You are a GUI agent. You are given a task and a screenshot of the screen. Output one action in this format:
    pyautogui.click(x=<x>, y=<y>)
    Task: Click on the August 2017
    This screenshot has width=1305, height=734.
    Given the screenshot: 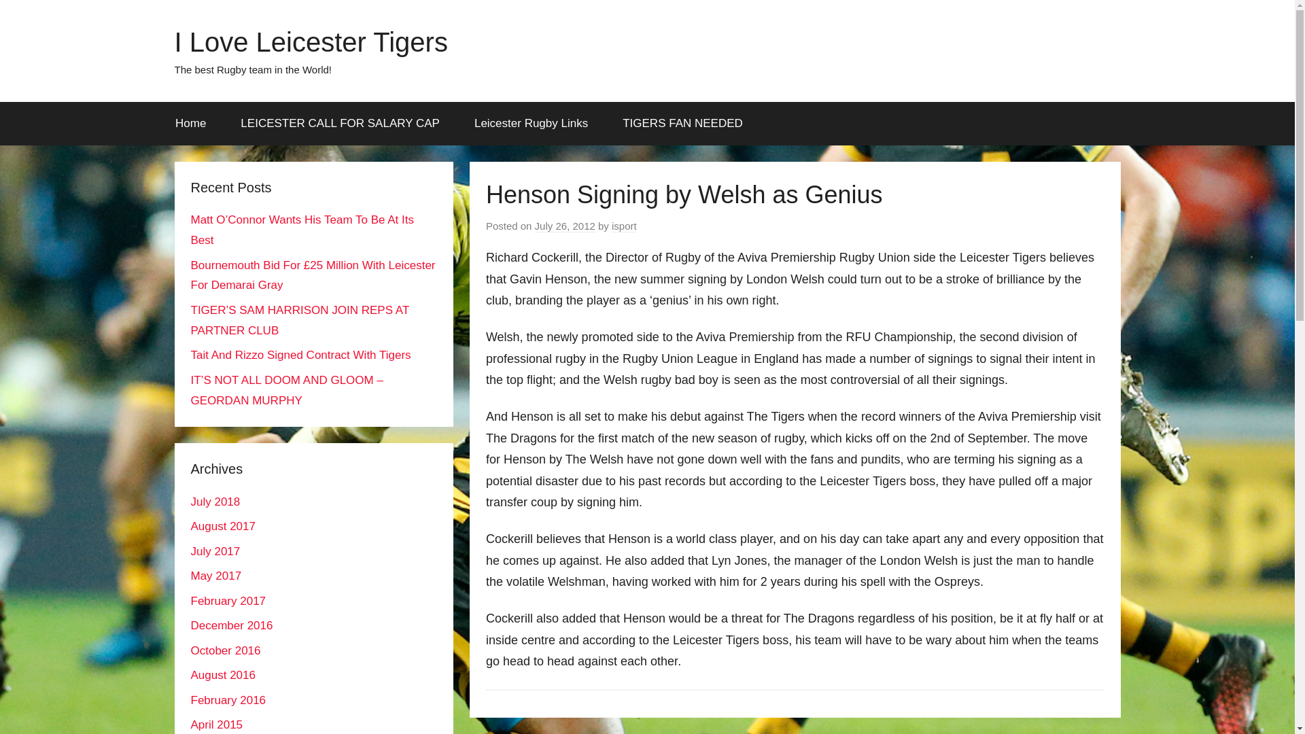 What is the action you would take?
    pyautogui.click(x=222, y=526)
    